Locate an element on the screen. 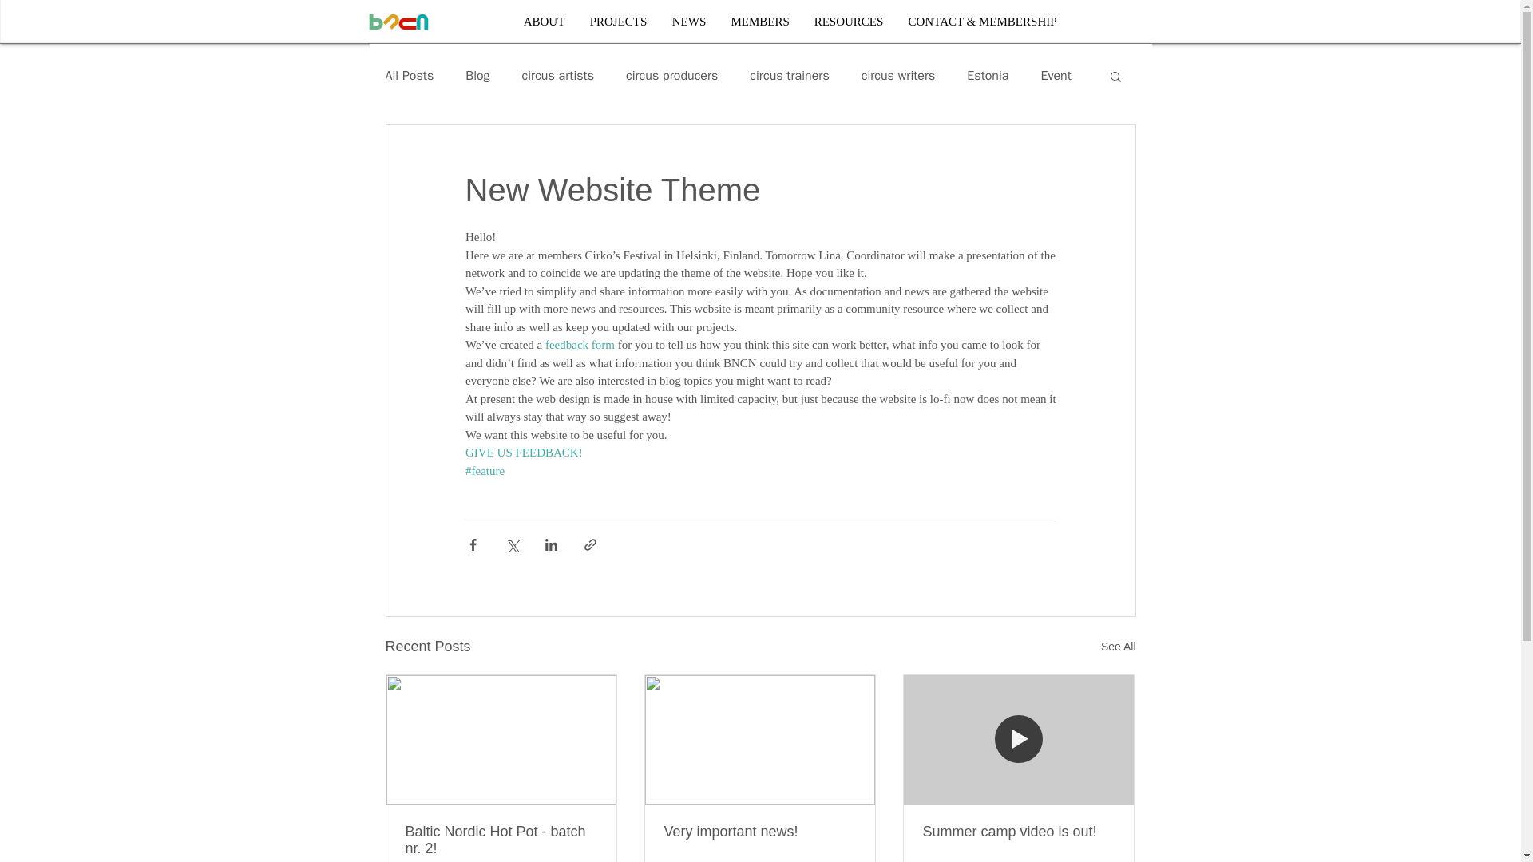  feedback form is located at coordinates (579, 345).